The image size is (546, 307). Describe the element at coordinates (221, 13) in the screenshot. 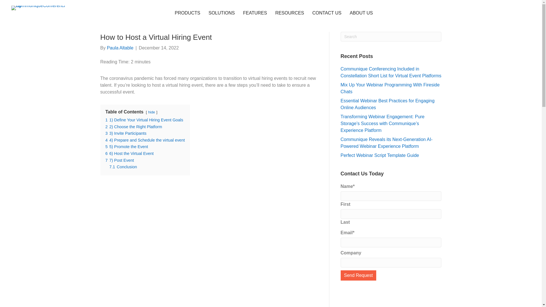

I see `SOLUTIONS` at that location.